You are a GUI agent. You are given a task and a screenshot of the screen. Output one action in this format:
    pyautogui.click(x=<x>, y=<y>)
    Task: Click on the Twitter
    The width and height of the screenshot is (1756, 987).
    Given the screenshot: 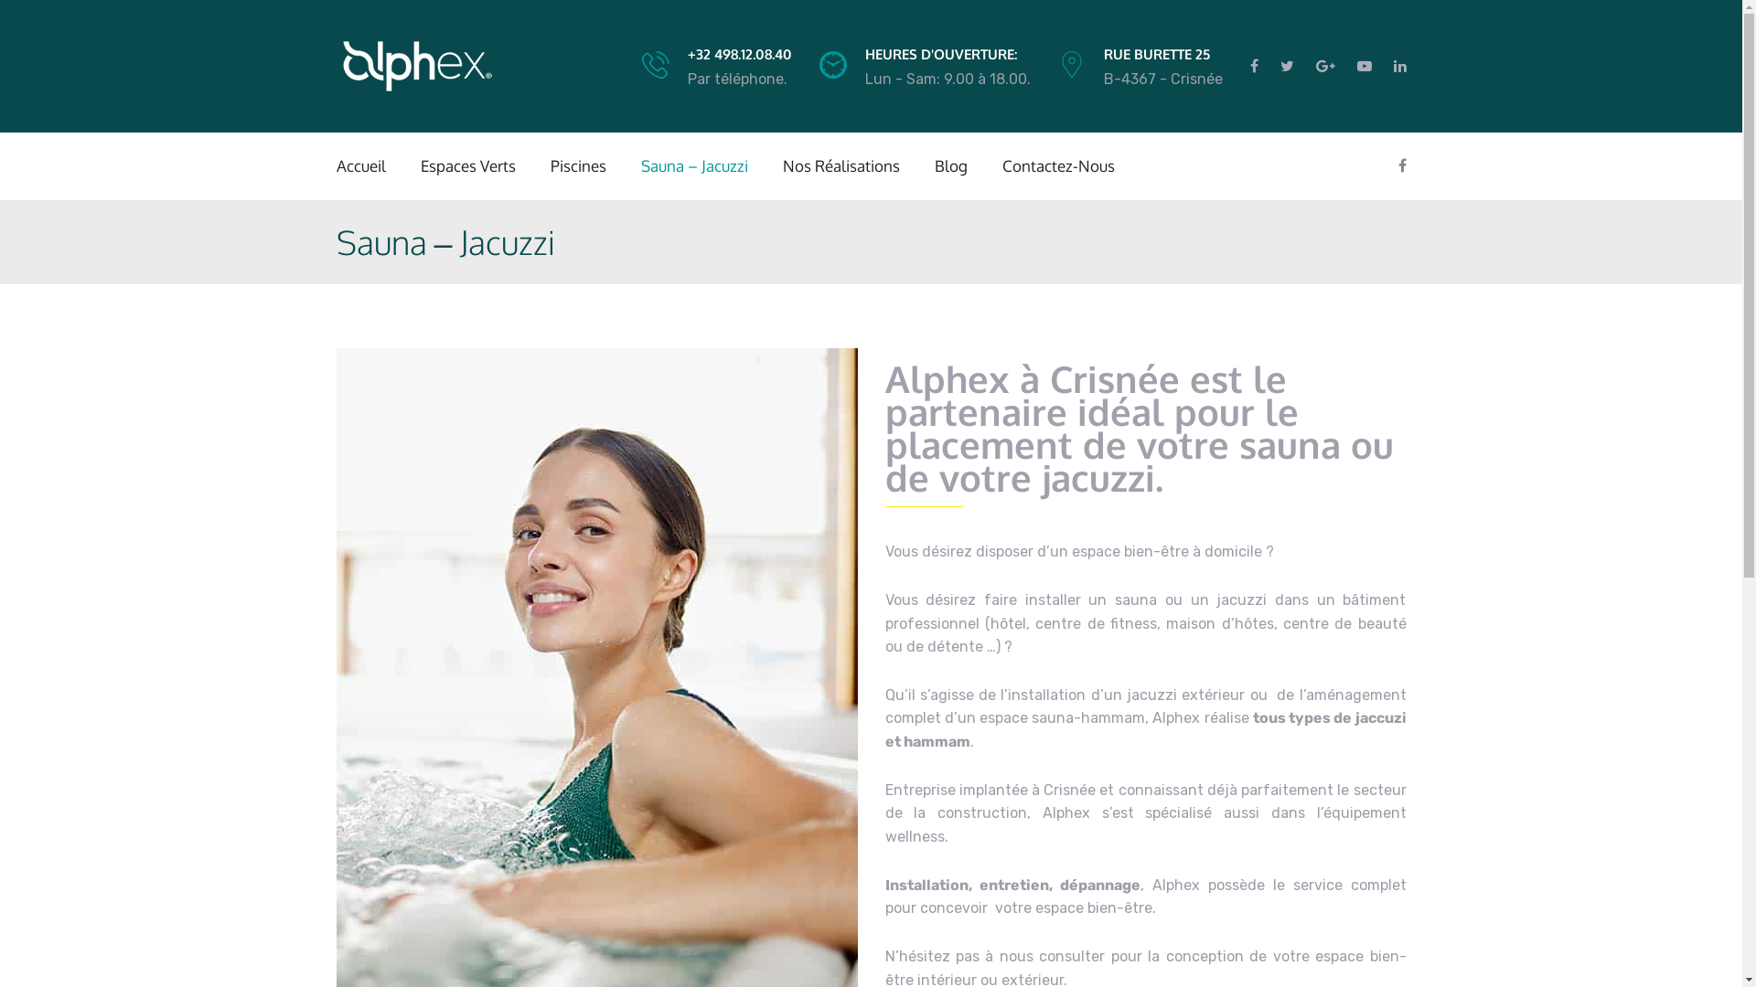 What is the action you would take?
    pyautogui.click(x=1288, y=67)
    